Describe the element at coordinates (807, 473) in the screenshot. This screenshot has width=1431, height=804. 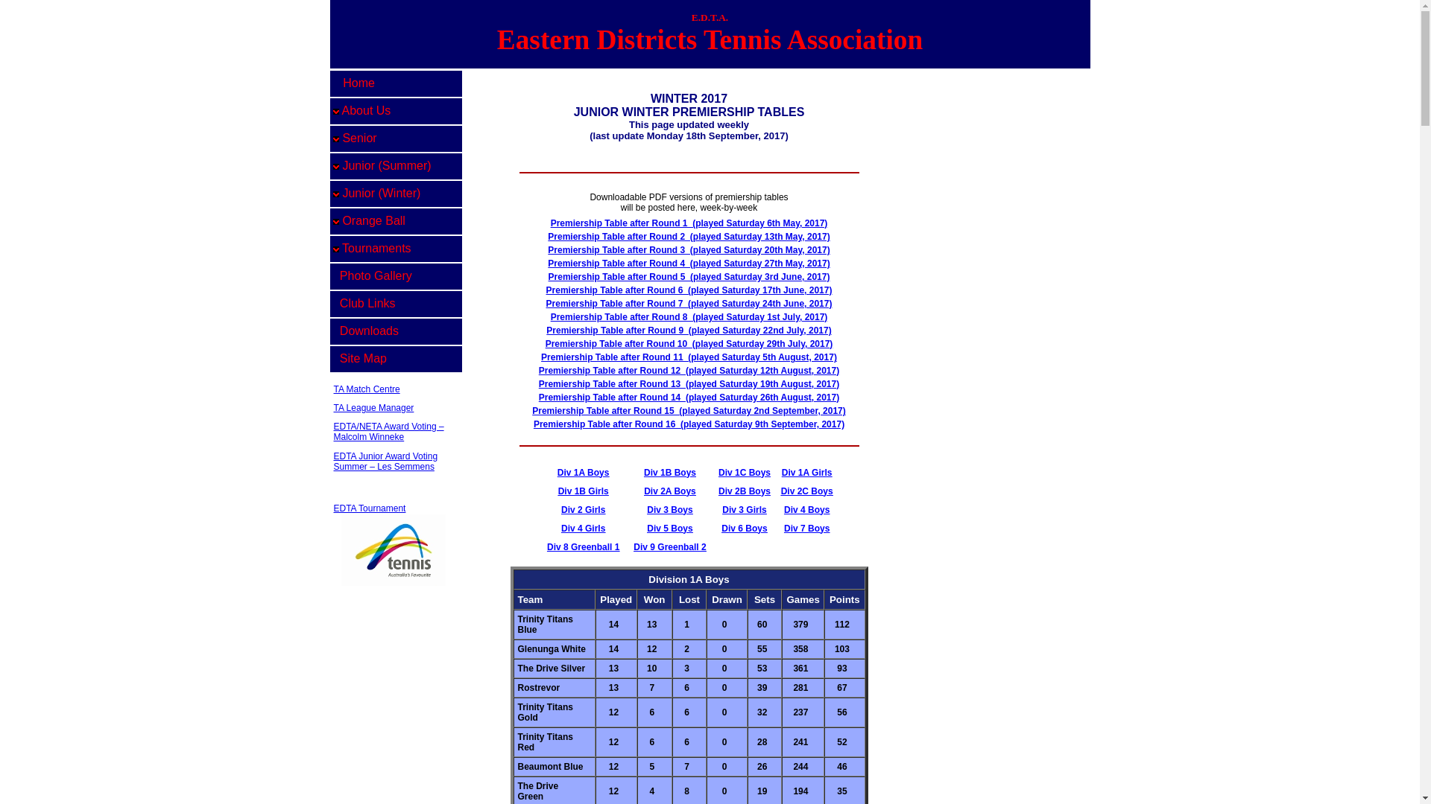
I see `Div 1A Girls` at that location.